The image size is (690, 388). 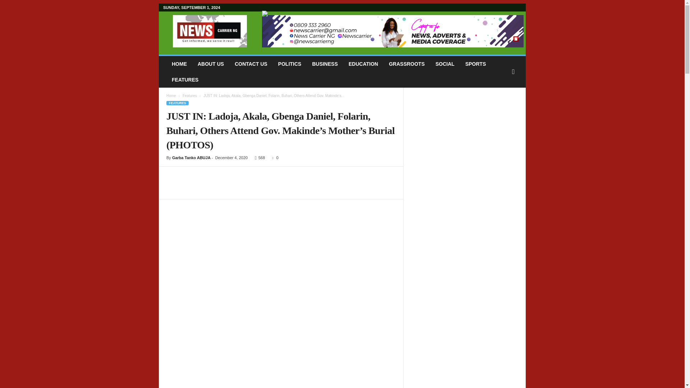 I want to click on Garba Tanko ABUJA, so click(x=191, y=157).